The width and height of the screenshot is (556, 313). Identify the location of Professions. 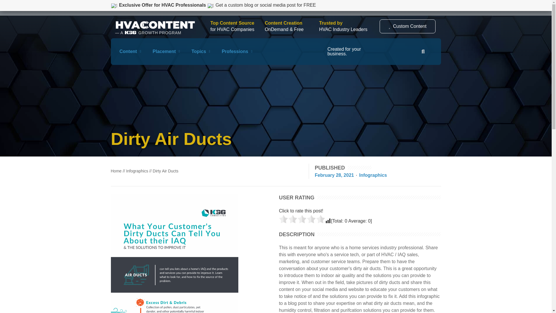
(237, 51).